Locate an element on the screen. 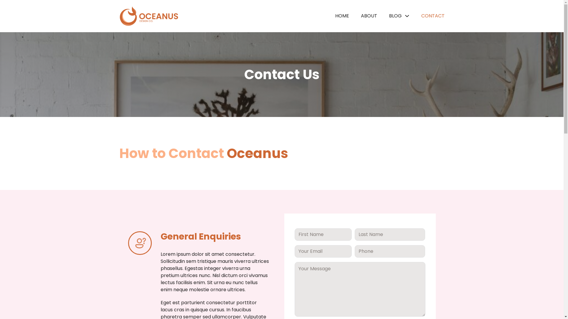 The width and height of the screenshot is (568, 319). HOME is located at coordinates (342, 16).